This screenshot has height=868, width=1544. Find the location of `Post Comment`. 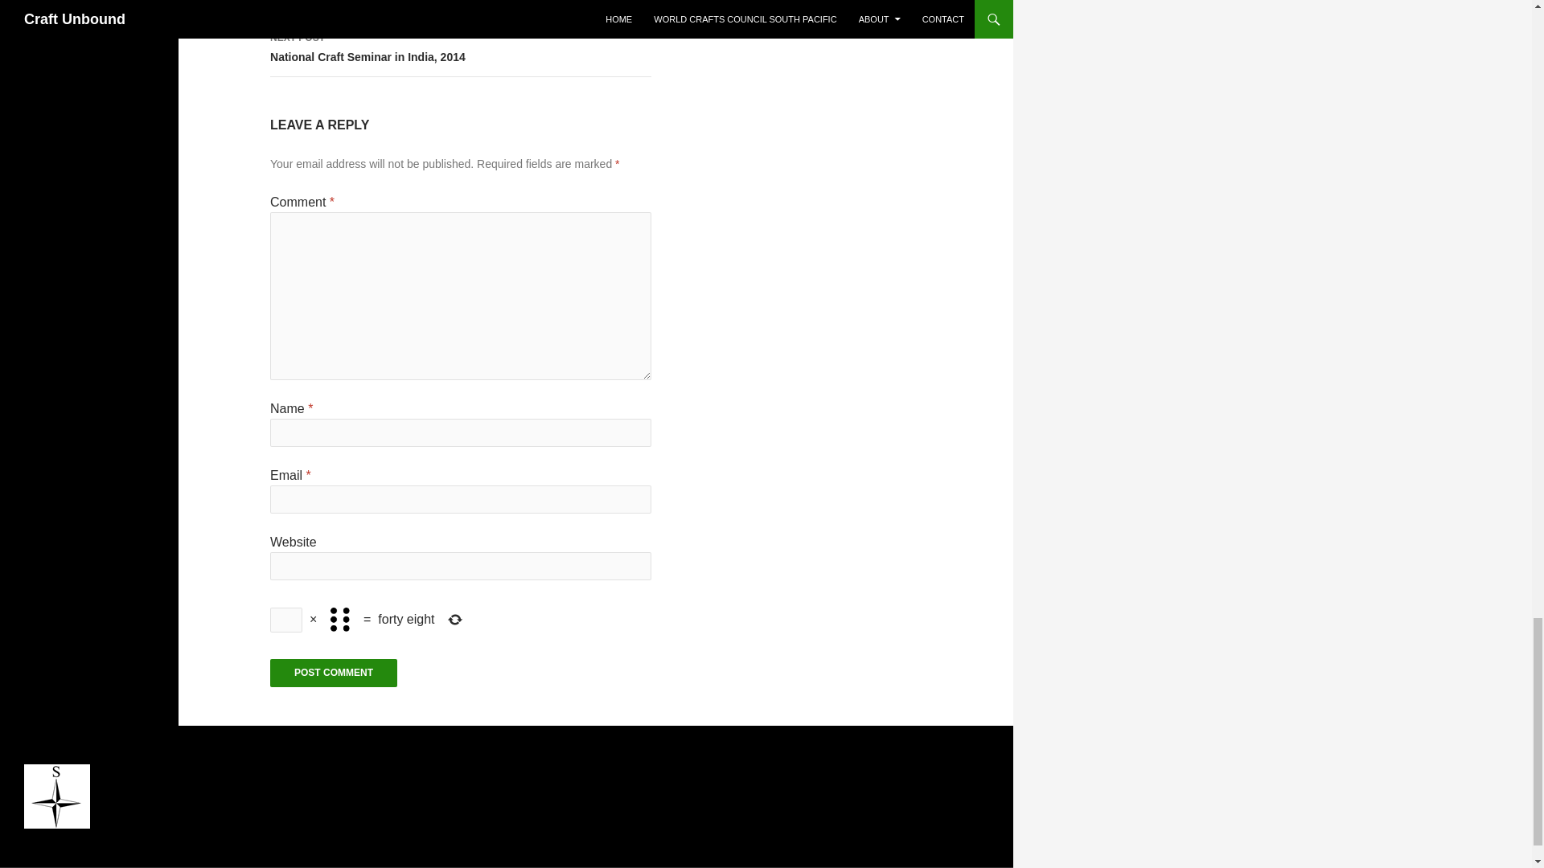

Post Comment is located at coordinates (461, 10).